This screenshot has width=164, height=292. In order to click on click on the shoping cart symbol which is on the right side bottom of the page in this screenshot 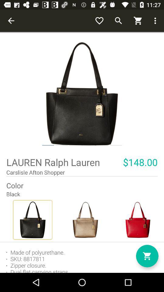, I will do `click(147, 256)`.